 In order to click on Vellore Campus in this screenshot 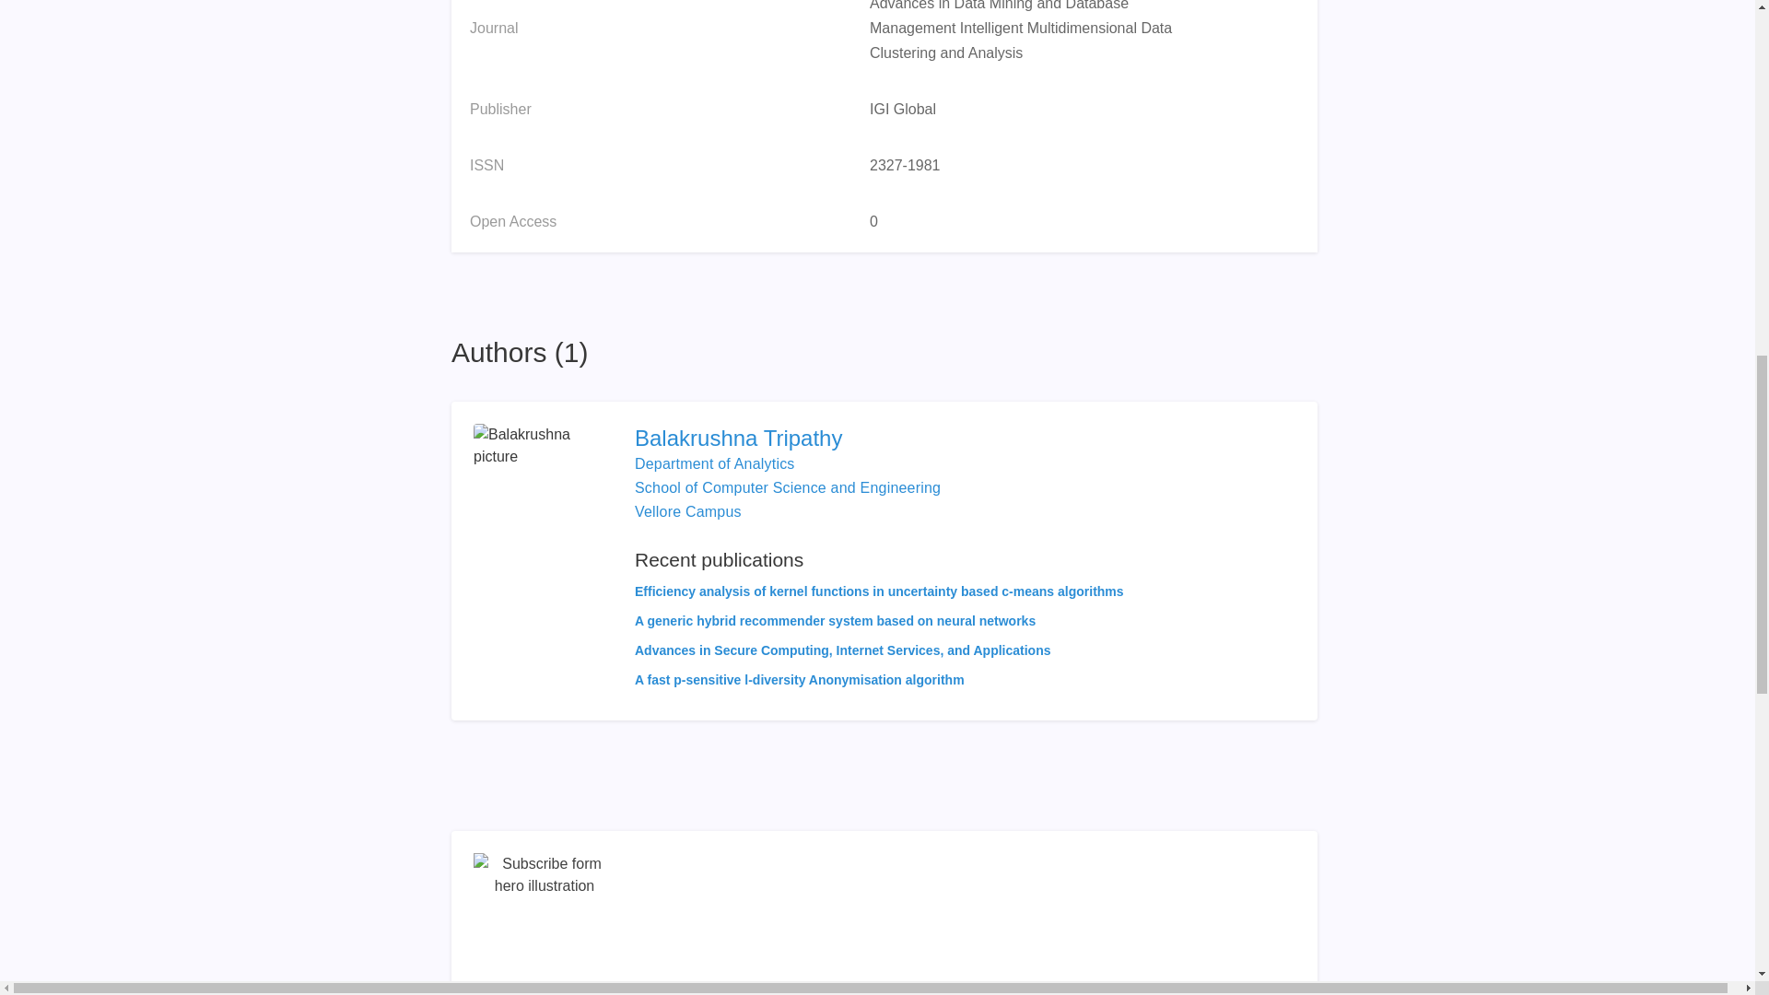, I will do `click(687, 510)`.